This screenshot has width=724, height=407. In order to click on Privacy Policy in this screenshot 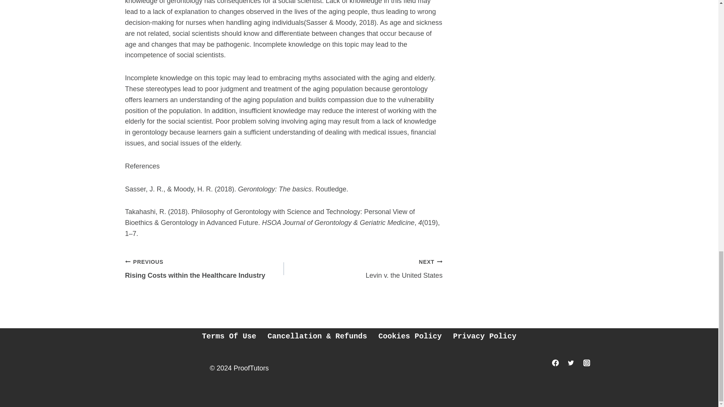, I will do `click(363, 269)`.